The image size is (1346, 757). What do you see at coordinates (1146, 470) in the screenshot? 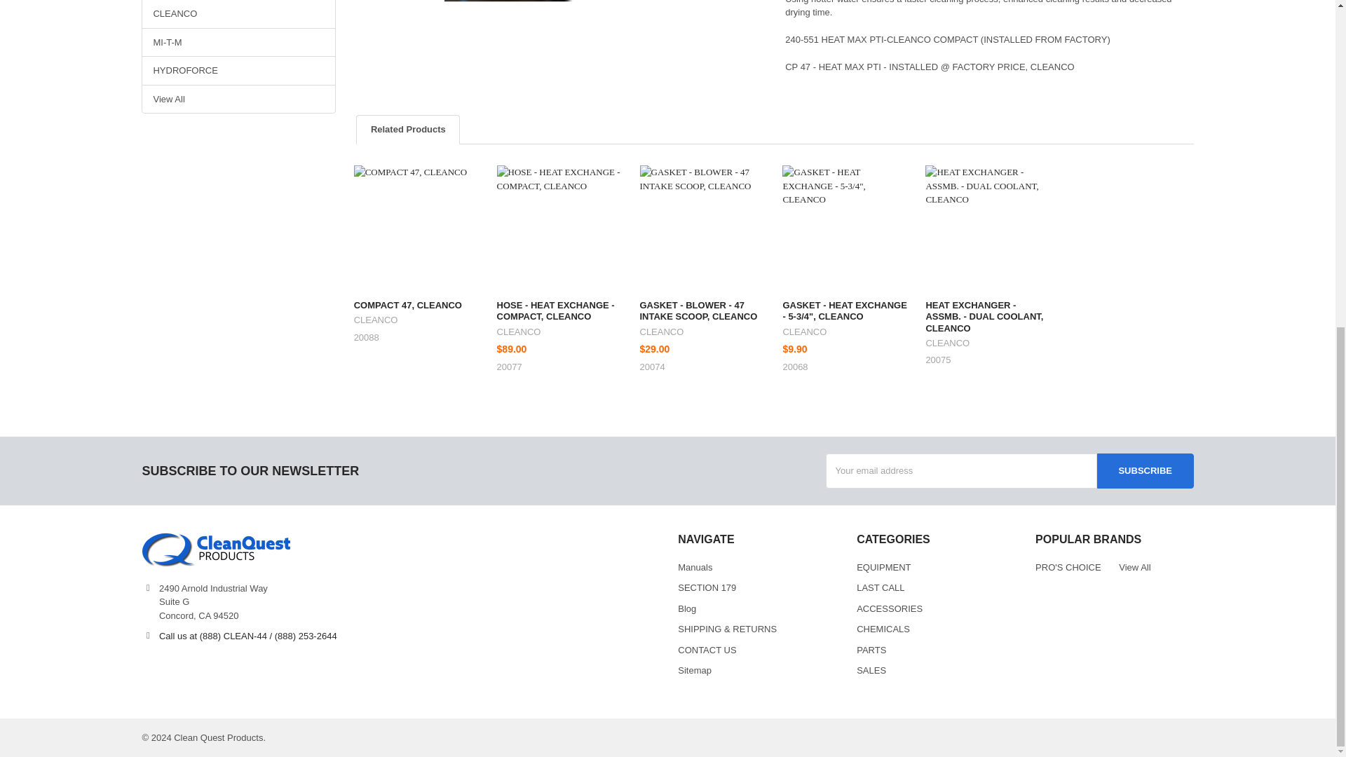
I see `Subscribe` at bounding box center [1146, 470].